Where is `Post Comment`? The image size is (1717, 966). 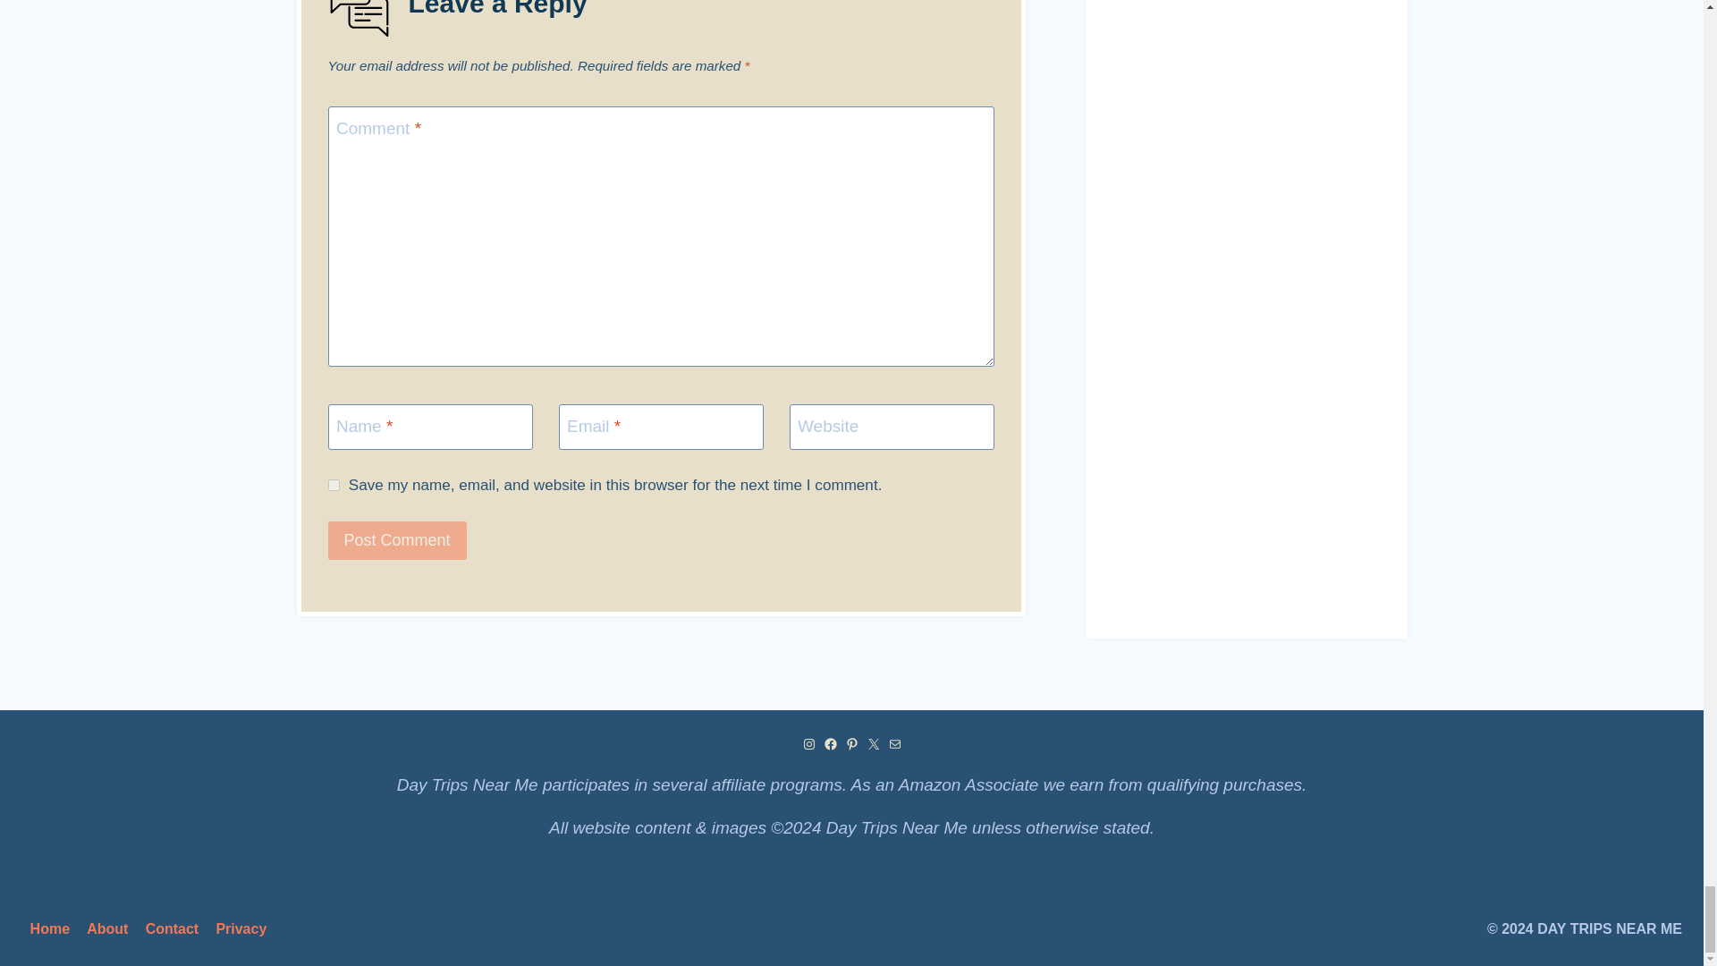
Post Comment is located at coordinates (396, 540).